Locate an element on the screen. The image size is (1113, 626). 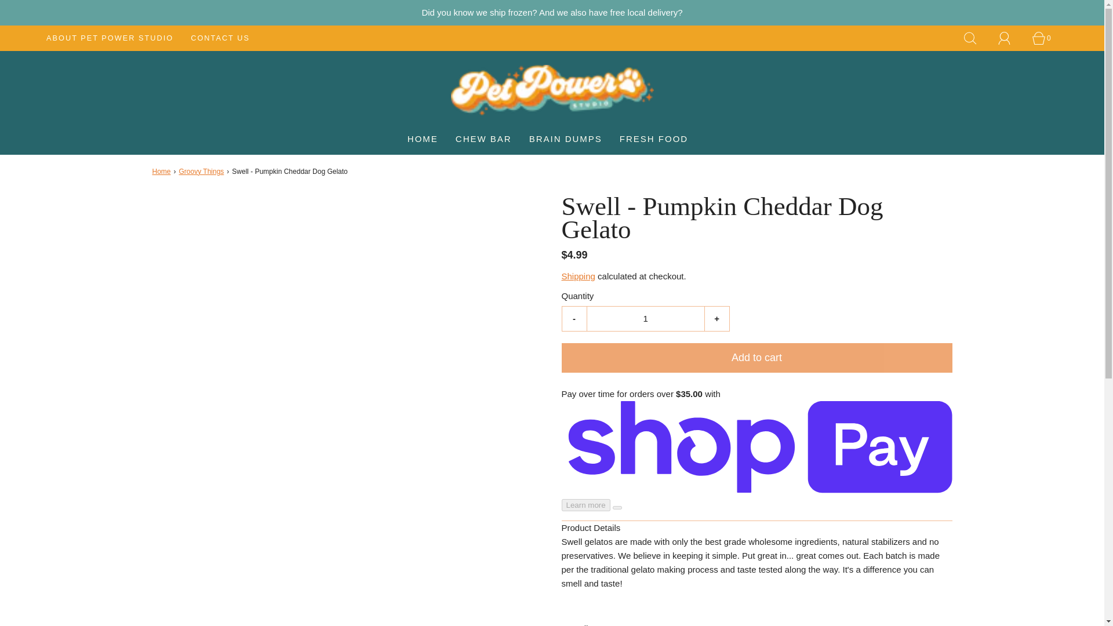
Search is located at coordinates (976, 38).